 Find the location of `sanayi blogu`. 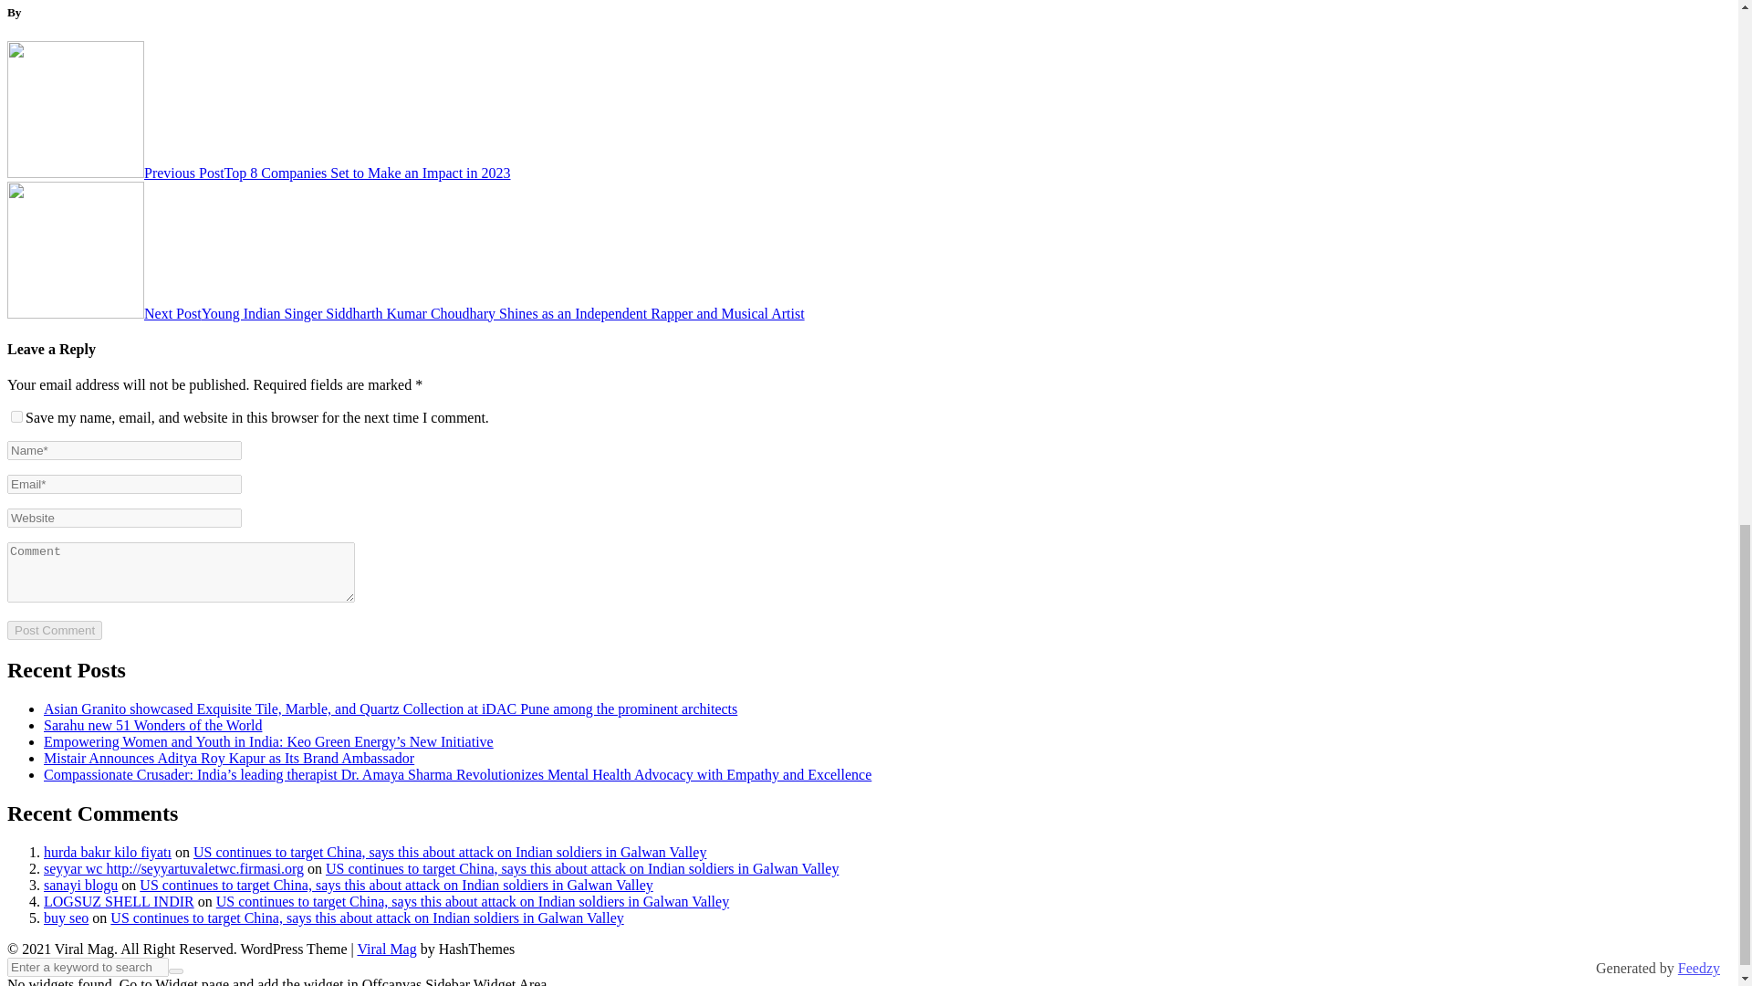

sanayi blogu is located at coordinates (80, 886).